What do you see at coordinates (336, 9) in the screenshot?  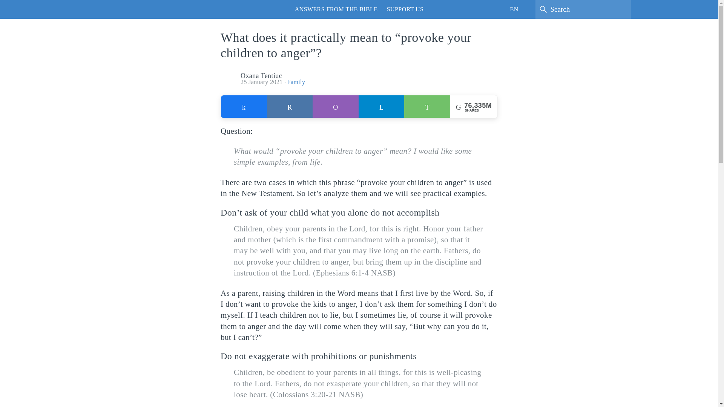 I see `ANSWERS FROM THE BIBLE` at bounding box center [336, 9].